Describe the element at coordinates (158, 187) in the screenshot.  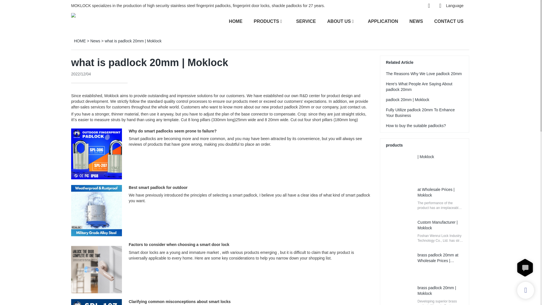
I see `Best smart padlock for outdoor` at that location.